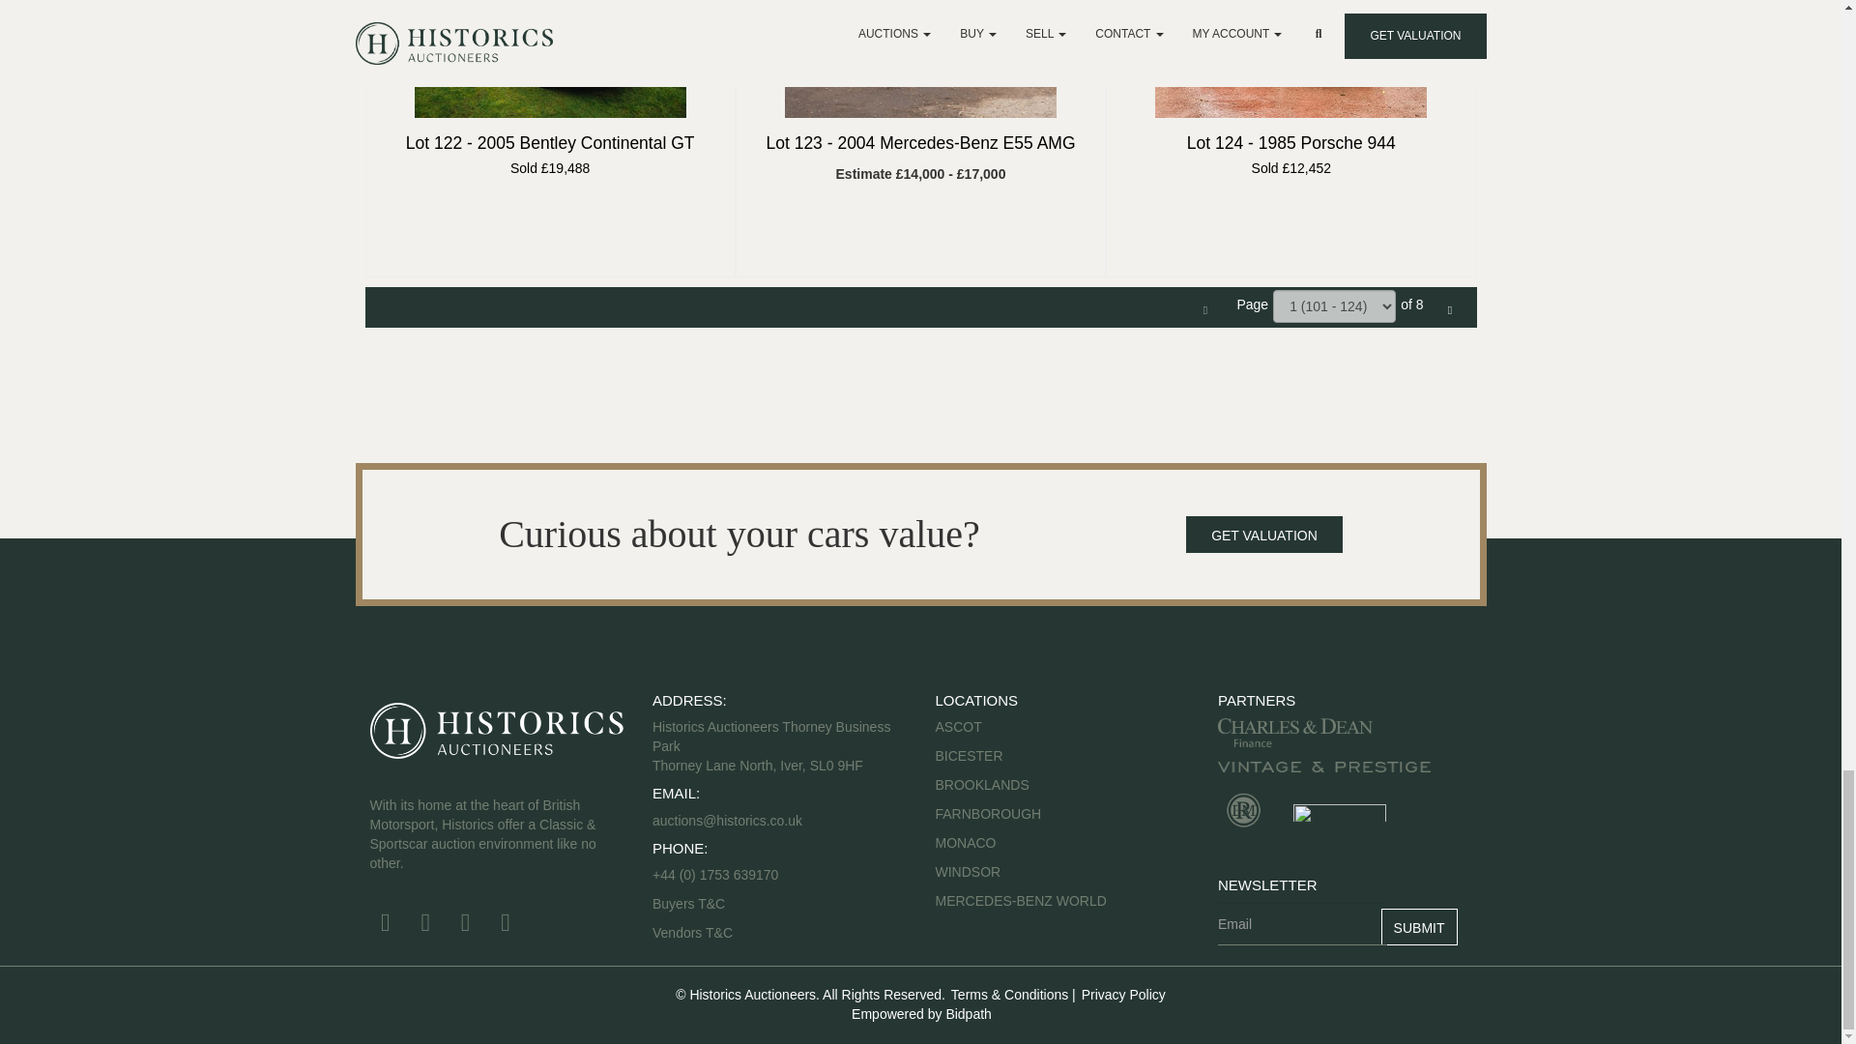 The height and width of the screenshot is (1044, 1856). What do you see at coordinates (1122, 994) in the screenshot?
I see `Privacy Policy` at bounding box center [1122, 994].